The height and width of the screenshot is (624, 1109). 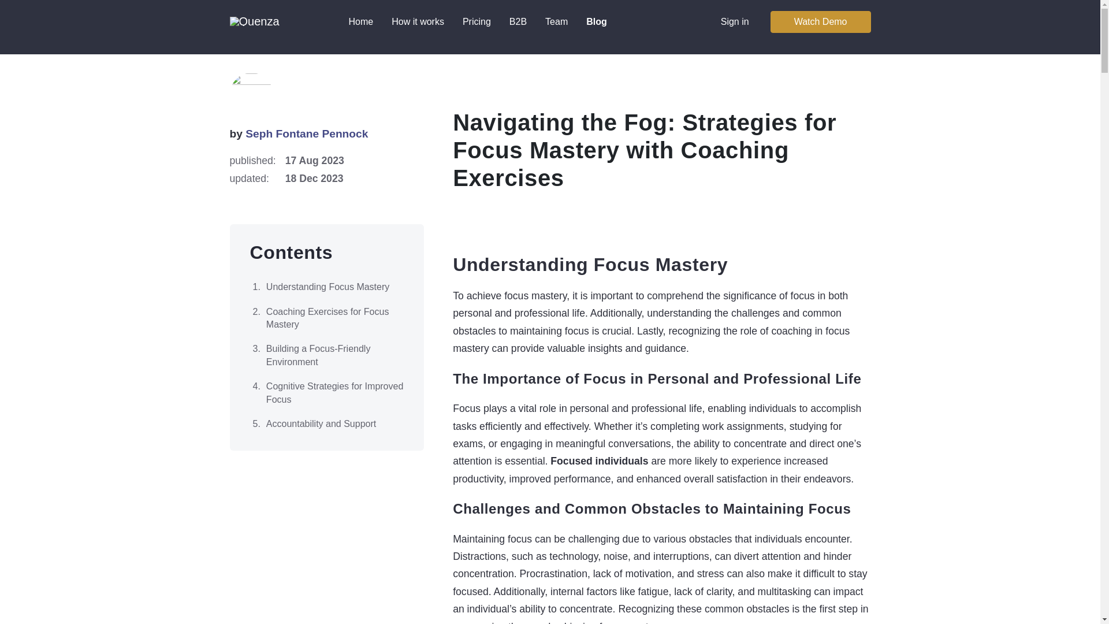 What do you see at coordinates (418, 22) in the screenshot?
I see `How it works` at bounding box center [418, 22].